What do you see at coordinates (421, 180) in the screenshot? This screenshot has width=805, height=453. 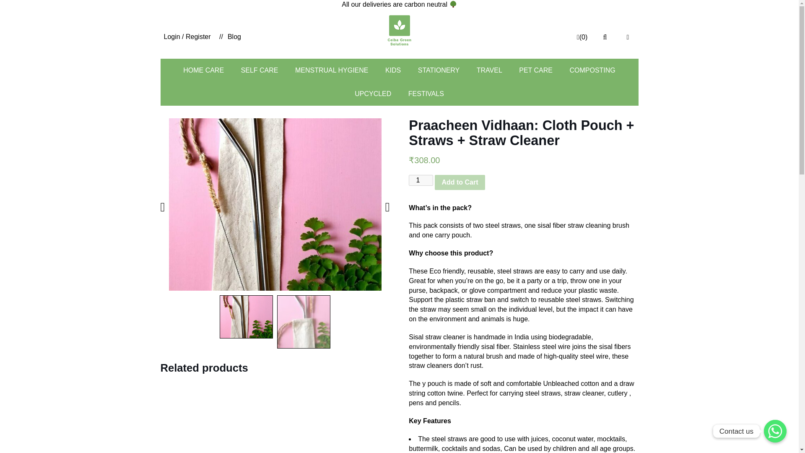 I see `1` at bounding box center [421, 180].